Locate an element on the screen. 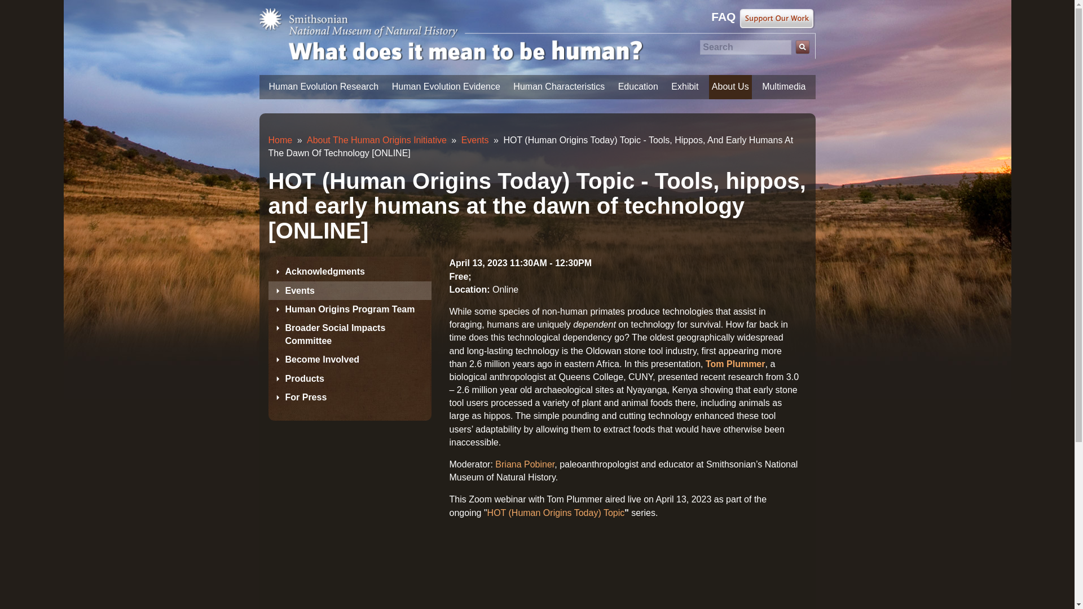  Enter the terms you wish to search for. is located at coordinates (745, 47).